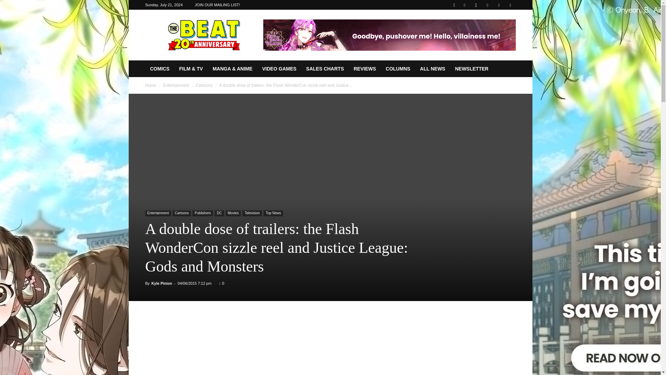 The height and width of the screenshot is (375, 666). Describe the element at coordinates (217, 5) in the screenshot. I see `JOIN OUR MAILING LIST!` at that location.